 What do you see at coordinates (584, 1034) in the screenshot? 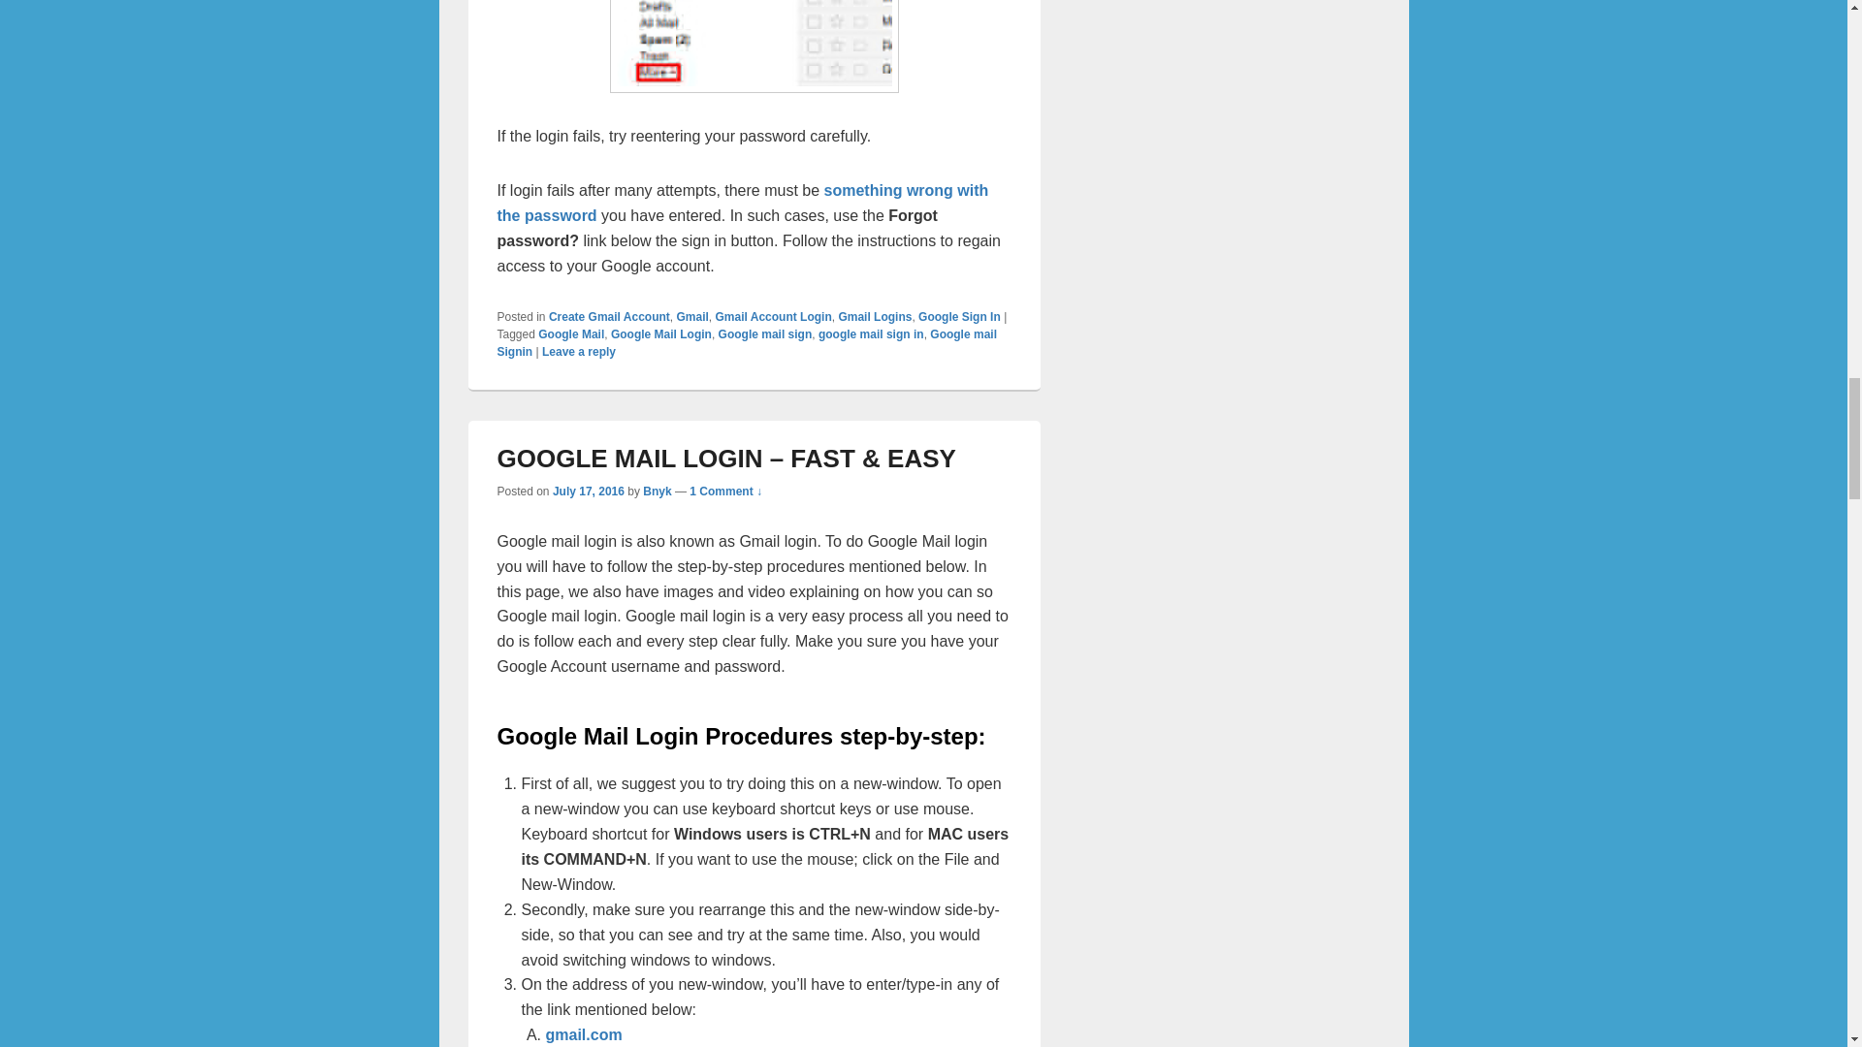
I see `gmail.com` at bounding box center [584, 1034].